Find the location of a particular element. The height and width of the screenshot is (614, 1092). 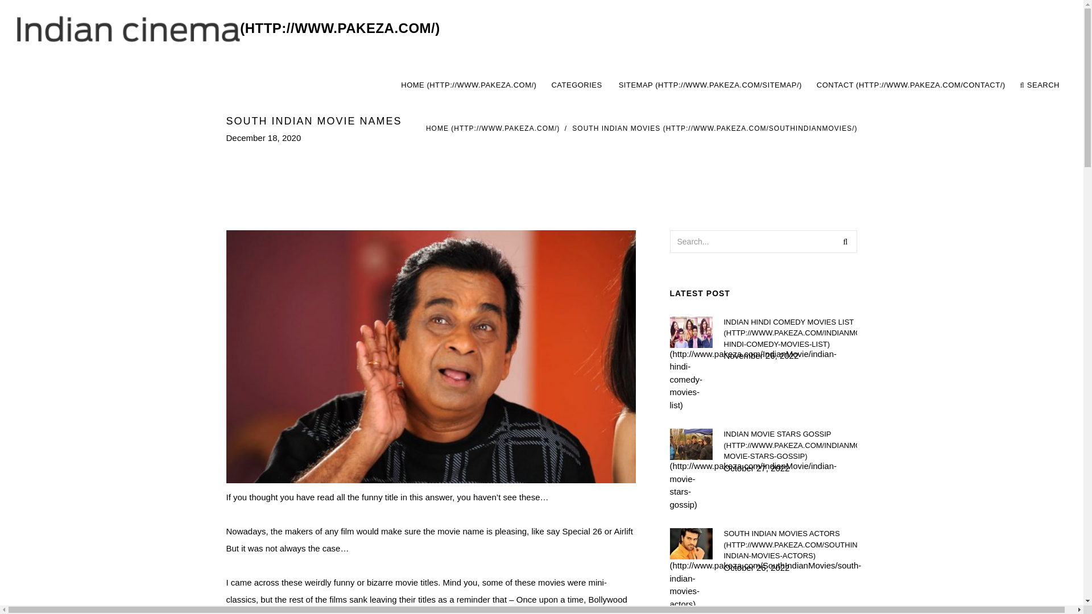

SEARCH is located at coordinates (1040, 85).